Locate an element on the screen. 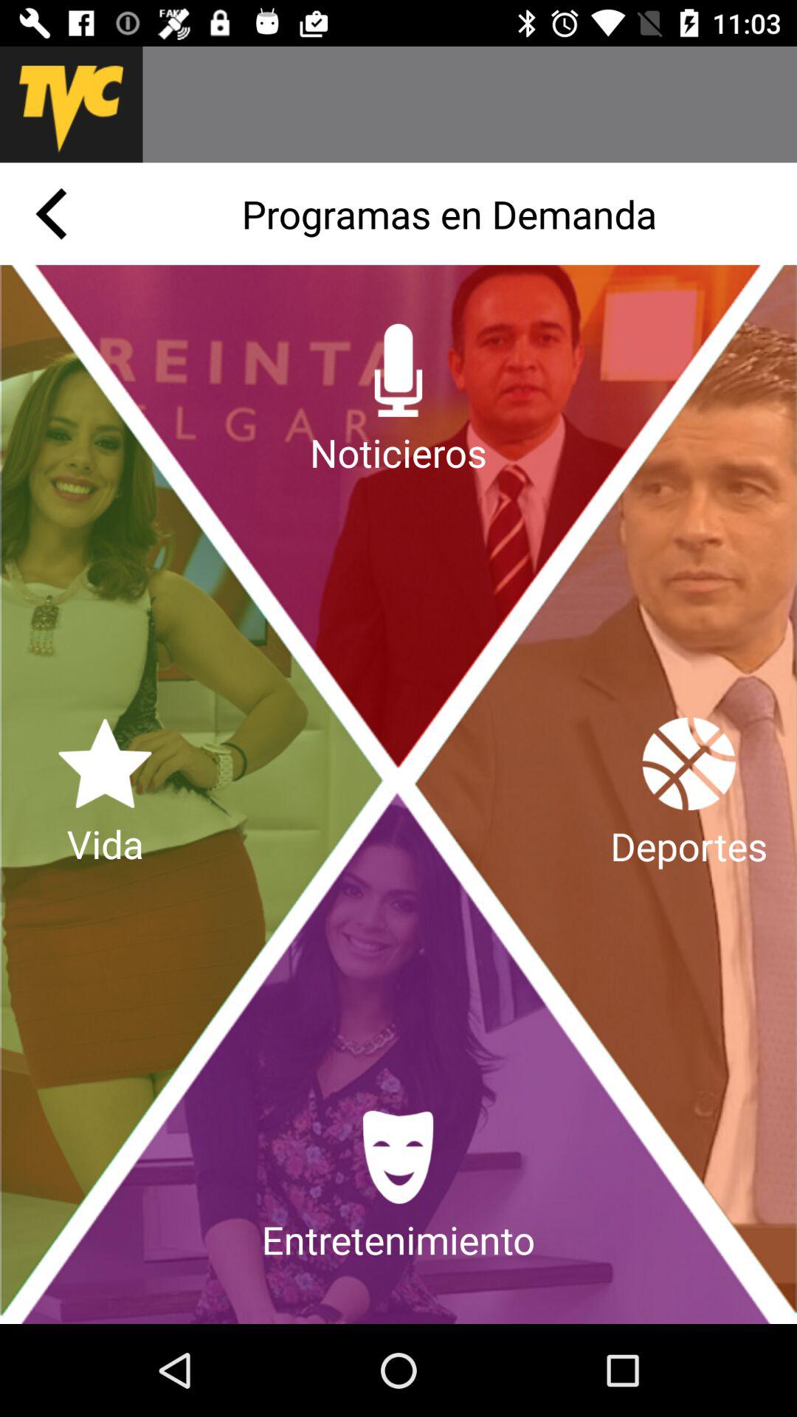  go to previous is located at coordinates (51, 214).